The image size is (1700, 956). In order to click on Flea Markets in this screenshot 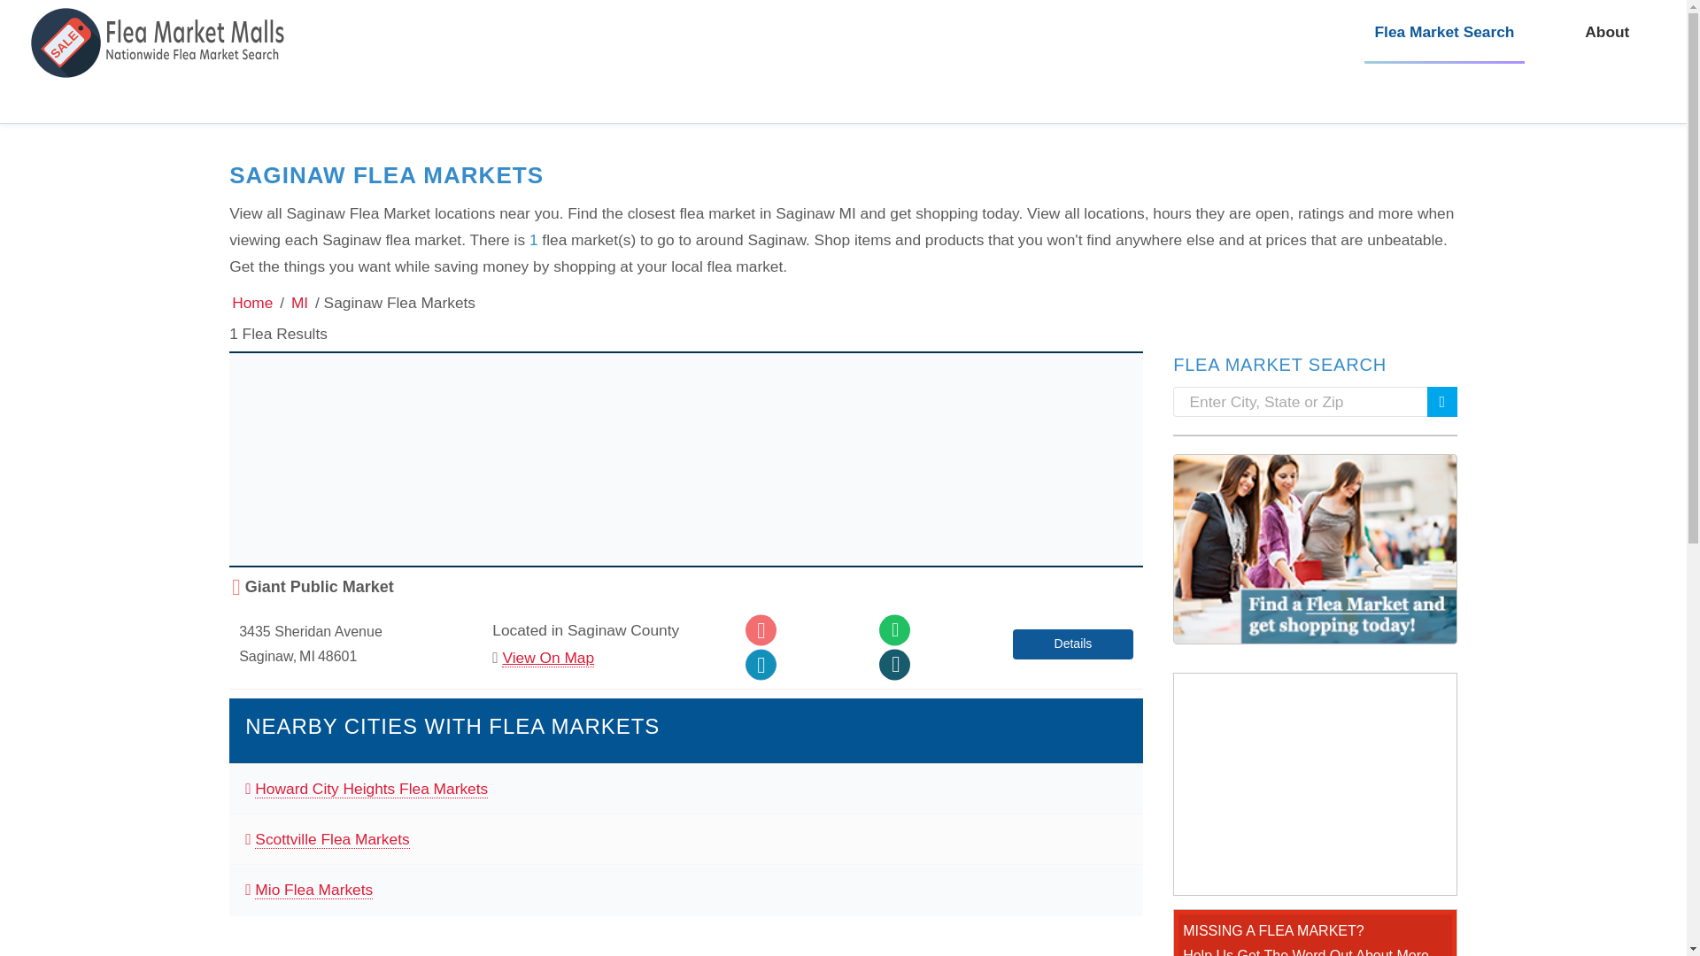, I will do `click(252, 303)`.